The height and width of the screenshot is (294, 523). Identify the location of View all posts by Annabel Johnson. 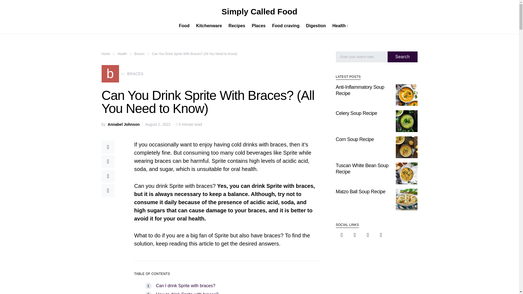
(124, 124).